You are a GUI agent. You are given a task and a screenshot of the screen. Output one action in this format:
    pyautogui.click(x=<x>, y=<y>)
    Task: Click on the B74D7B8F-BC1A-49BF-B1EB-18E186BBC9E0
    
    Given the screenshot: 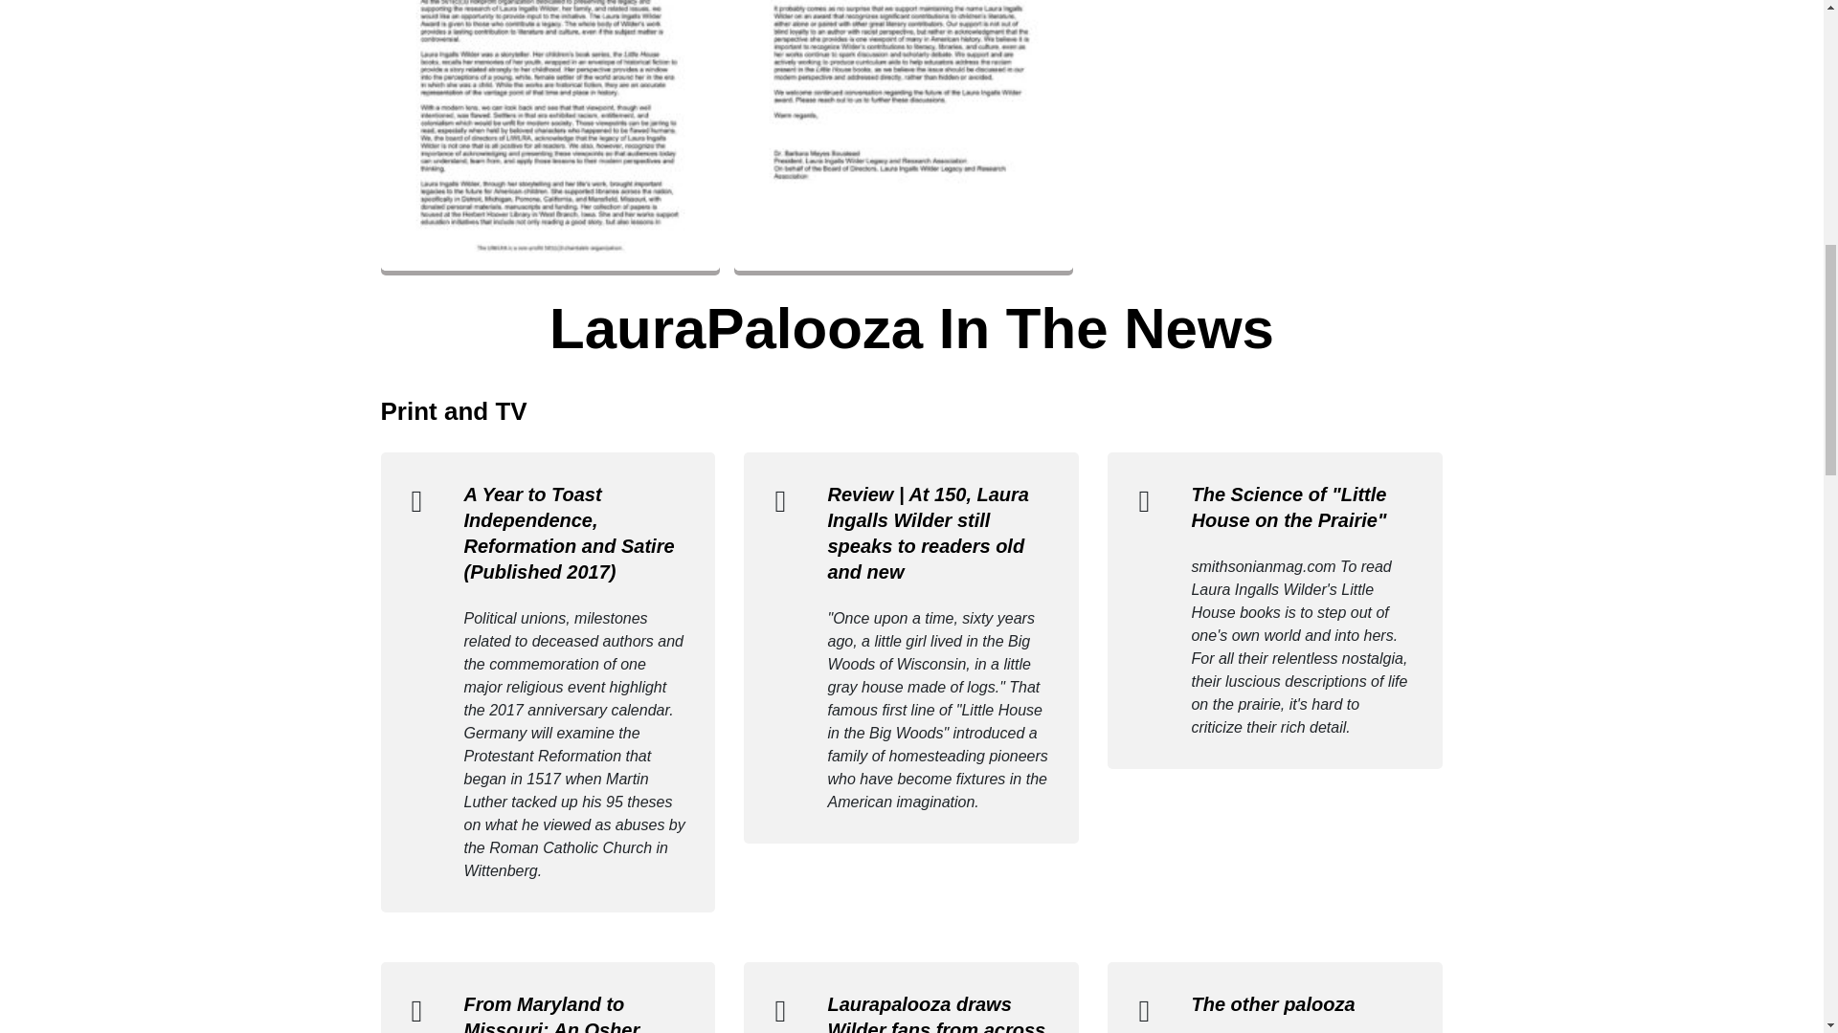 What is the action you would take?
    pyautogui.click(x=902, y=135)
    